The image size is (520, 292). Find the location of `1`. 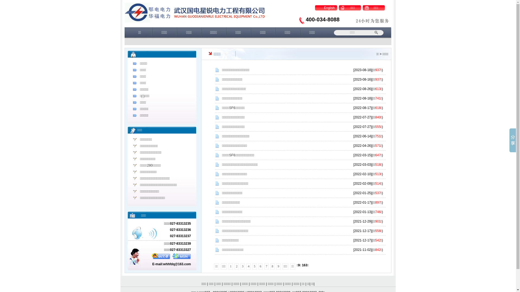

1 is located at coordinates (231, 267).